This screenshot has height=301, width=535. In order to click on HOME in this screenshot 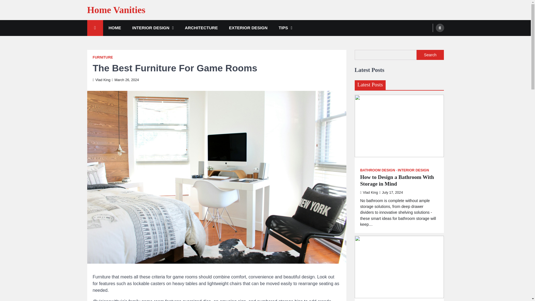, I will do `click(115, 28)`.